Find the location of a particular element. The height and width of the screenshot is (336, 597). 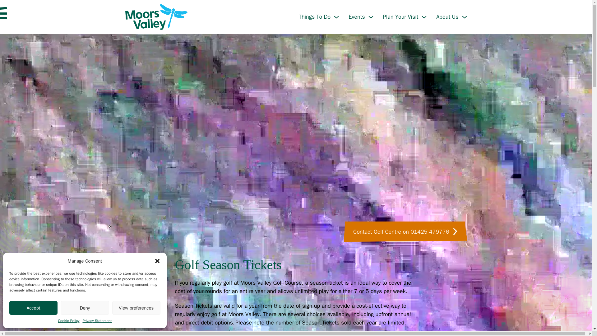

Plan Your Visit is located at coordinates (136, 307).